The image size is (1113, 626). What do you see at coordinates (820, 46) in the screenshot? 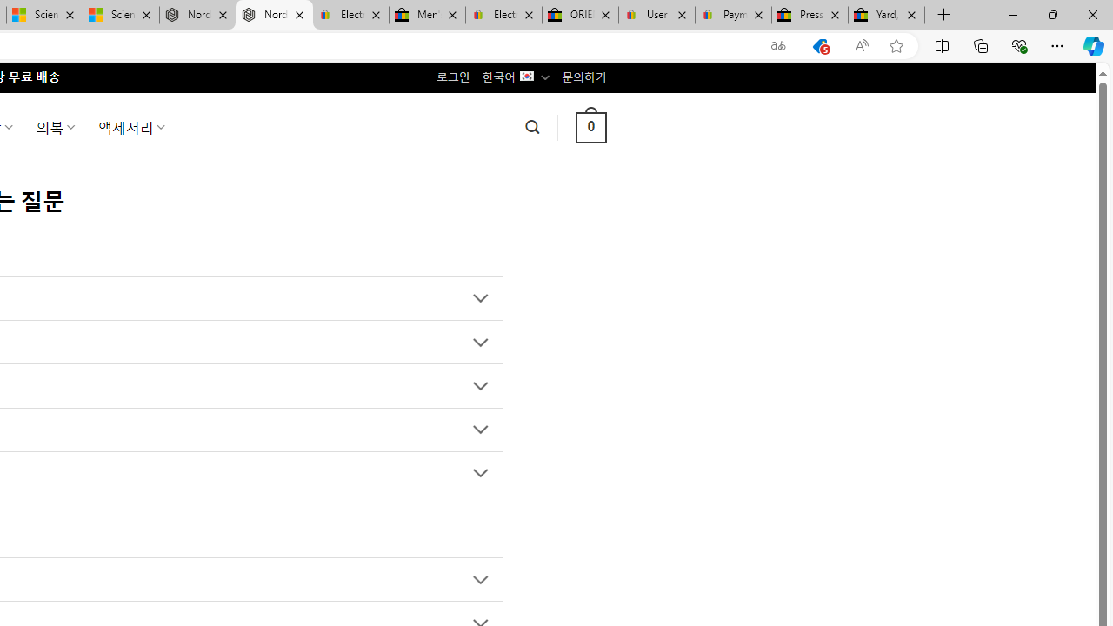
I see `This site has coupons! Shopping in Microsoft Edge, 5` at bounding box center [820, 46].